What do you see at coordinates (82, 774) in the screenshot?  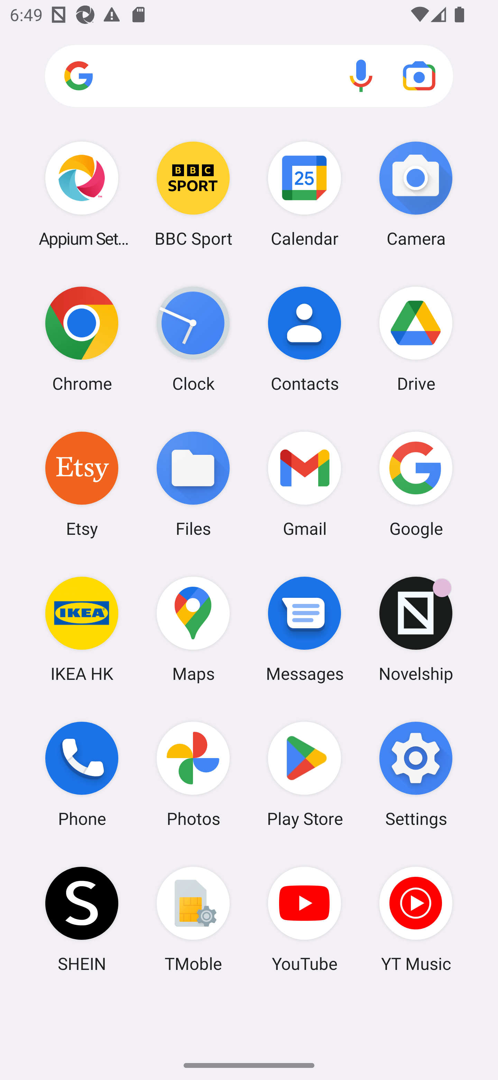 I see `Phone` at bounding box center [82, 774].